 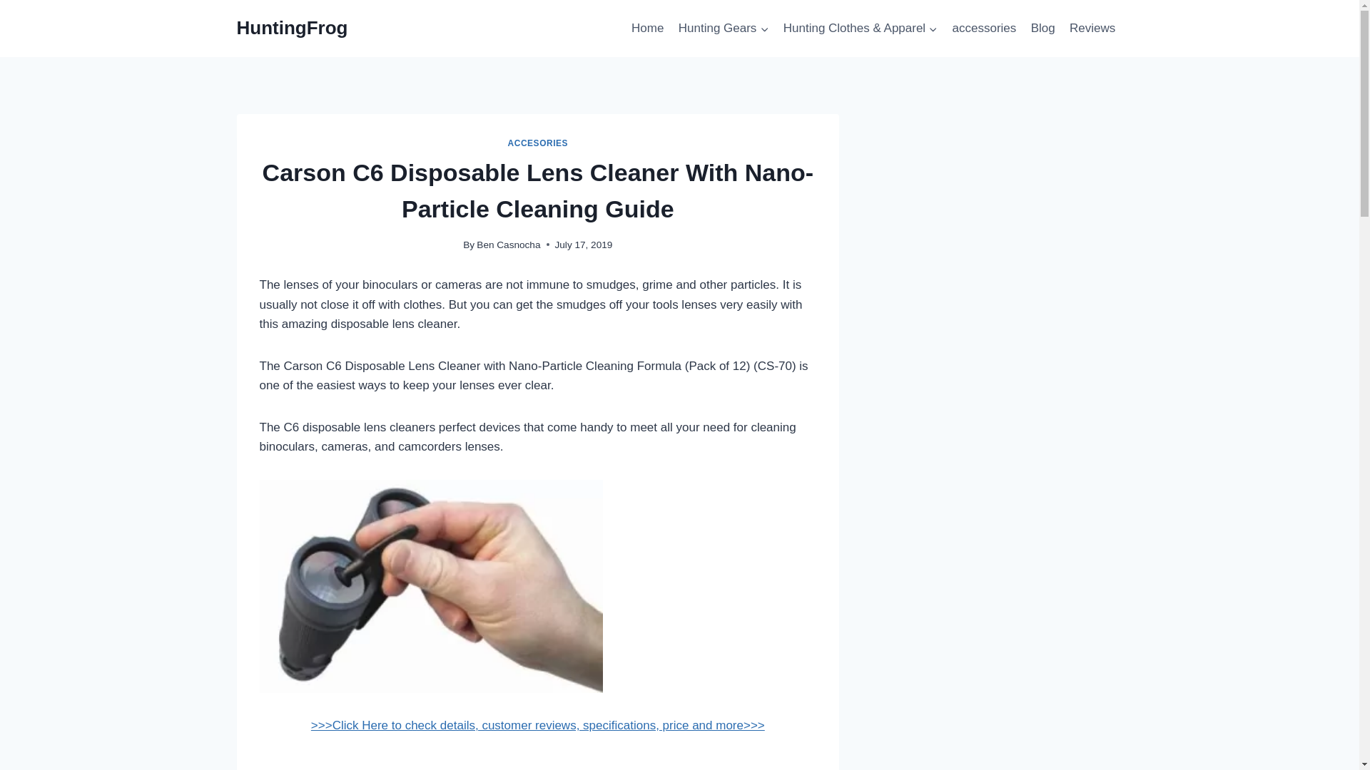 I want to click on HuntingFrog, so click(x=293, y=28).